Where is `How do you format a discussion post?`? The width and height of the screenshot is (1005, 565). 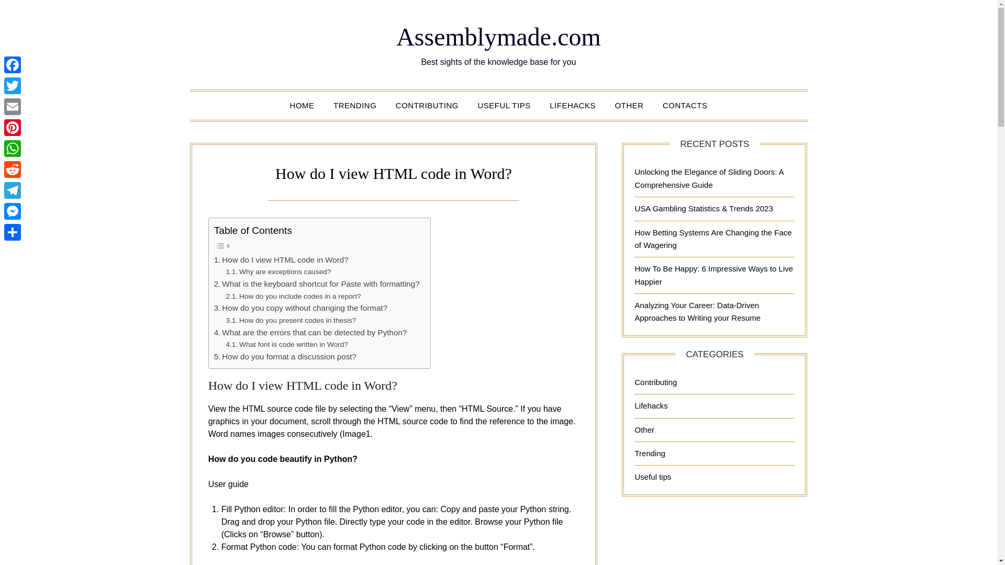
How do you format a discussion post? is located at coordinates (285, 357).